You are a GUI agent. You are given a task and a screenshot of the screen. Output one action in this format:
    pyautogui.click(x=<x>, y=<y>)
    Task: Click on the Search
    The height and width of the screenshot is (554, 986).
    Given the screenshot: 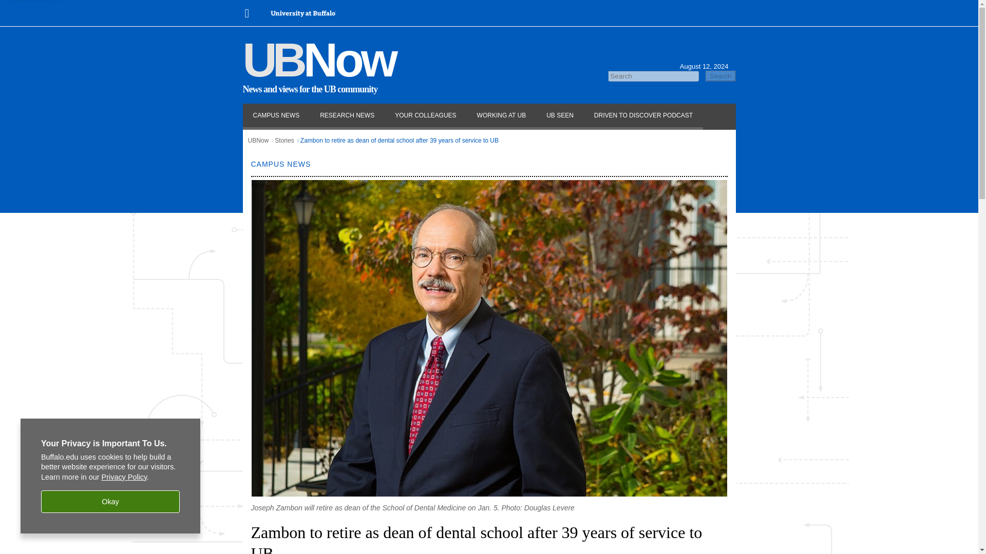 What is the action you would take?
    pyautogui.click(x=720, y=76)
    